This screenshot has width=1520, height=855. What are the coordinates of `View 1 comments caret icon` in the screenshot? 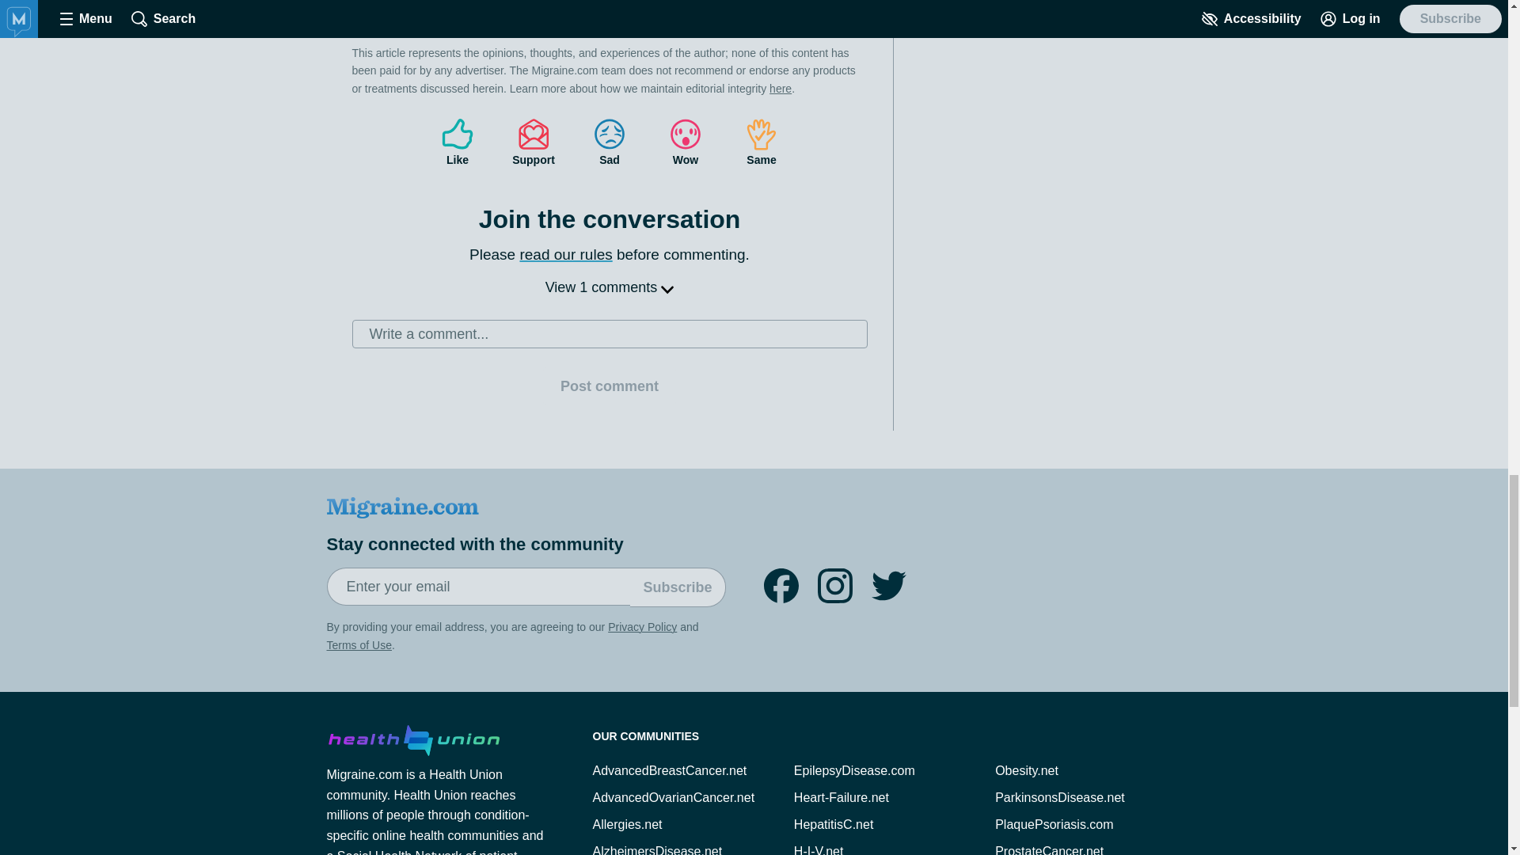 It's located at (610, 287).